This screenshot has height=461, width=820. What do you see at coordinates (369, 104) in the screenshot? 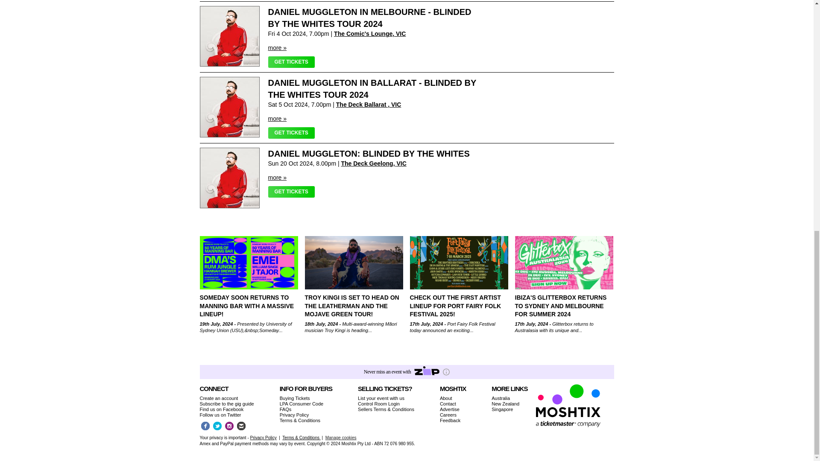
I see `The Deck Ballarat , VIC` at bounding box center [369, 104].